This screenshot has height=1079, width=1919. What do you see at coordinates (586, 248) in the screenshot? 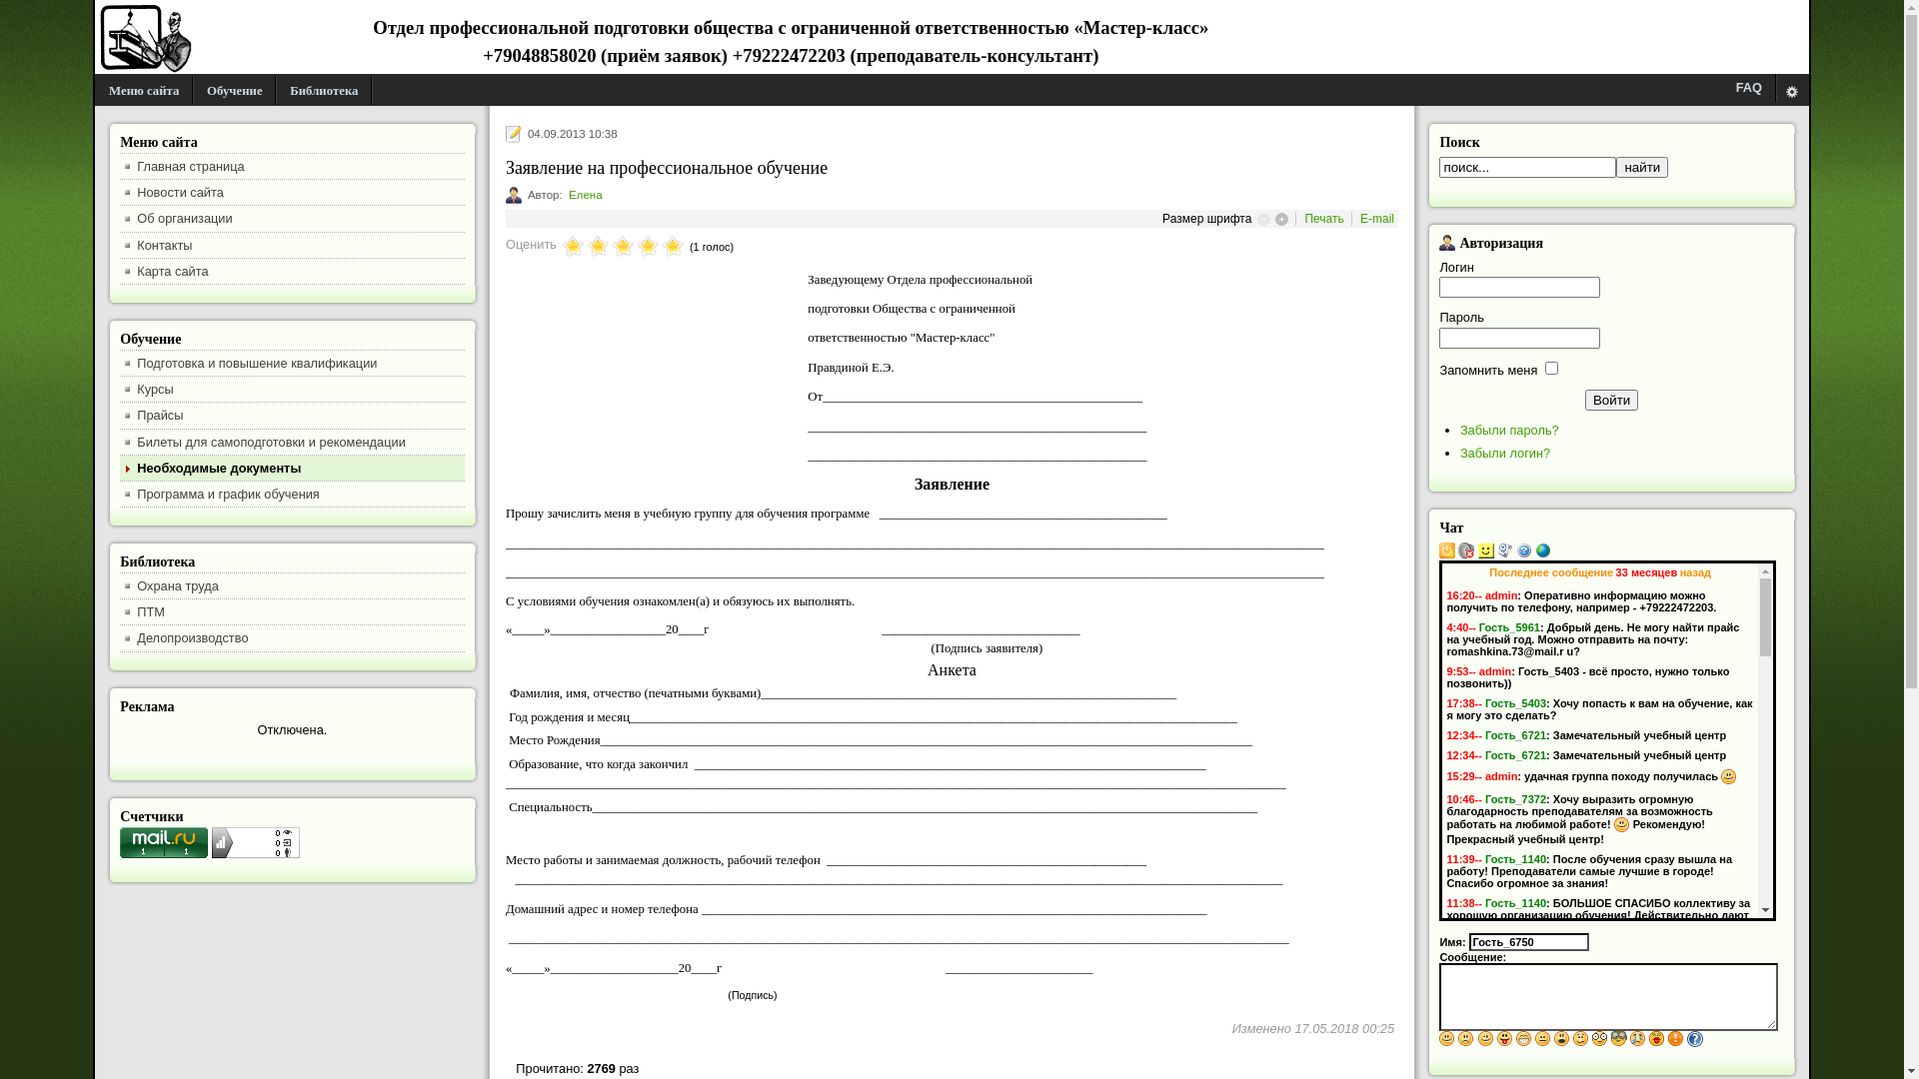
I see `2` at bounding box center [586, 248].